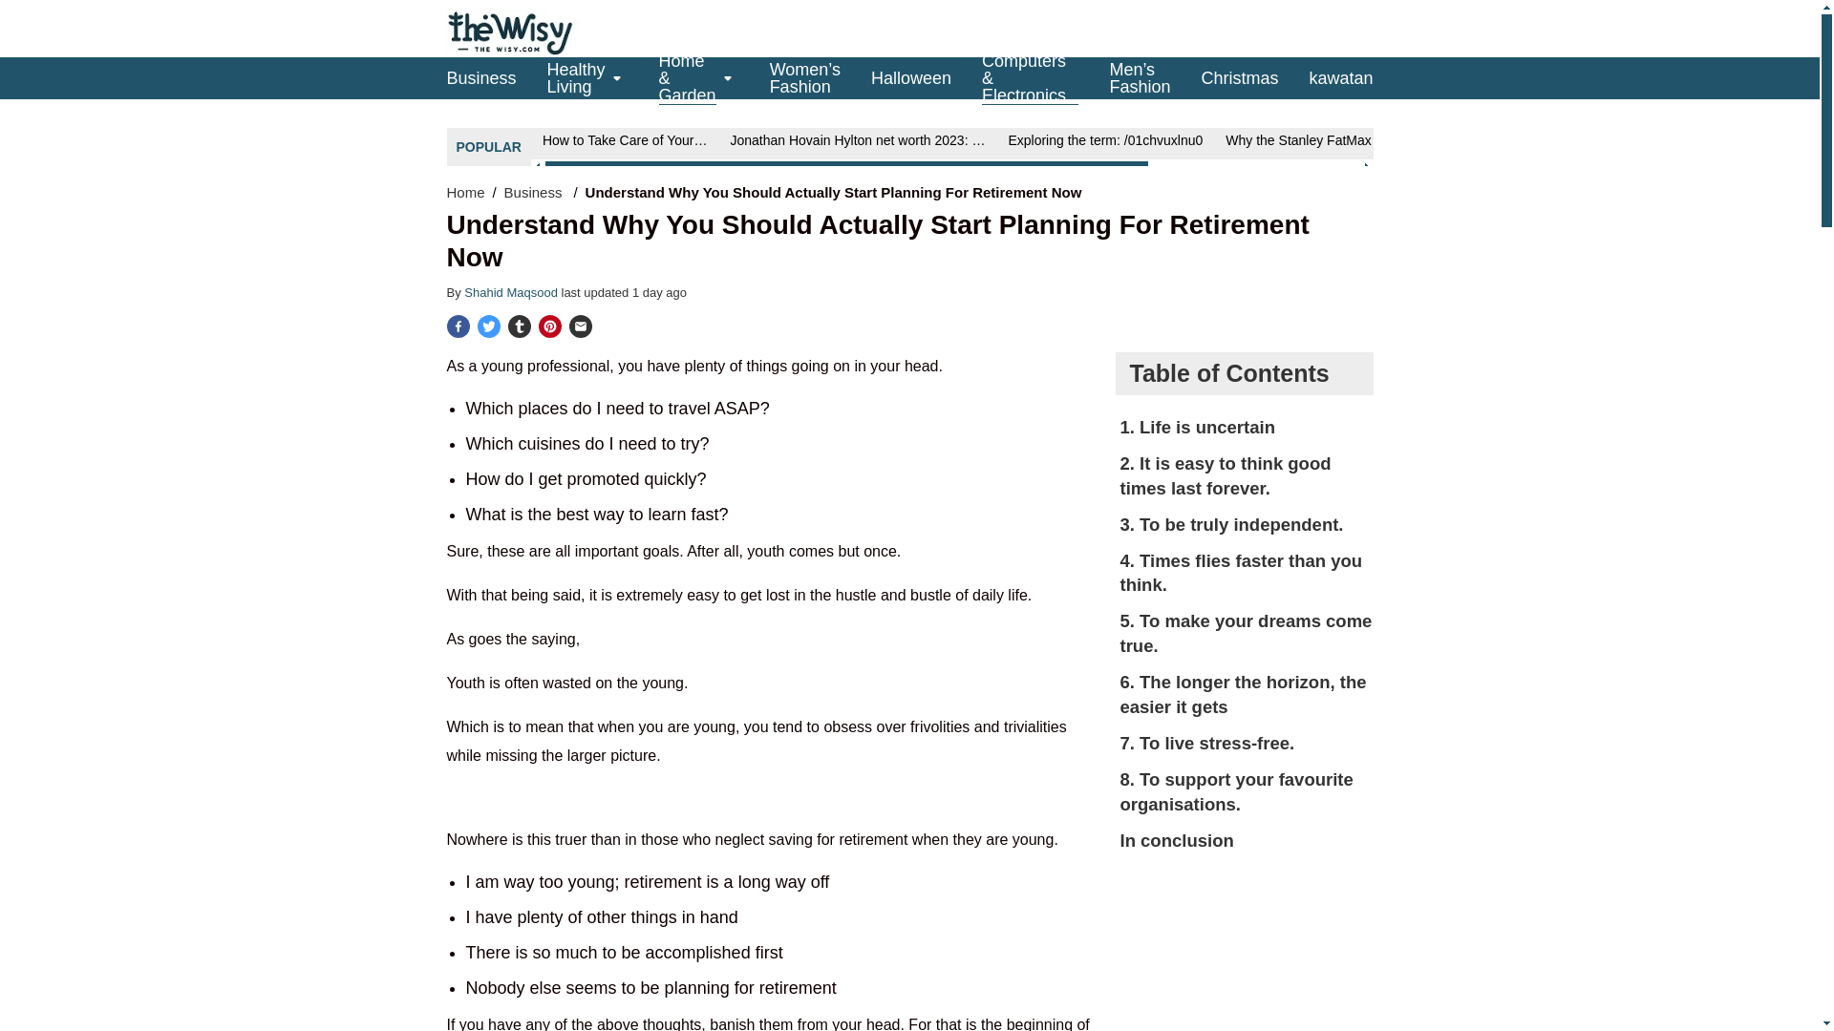 The width and height of the screenshot is (1834, 1031). I want to click on Shahid Maqsood, so click(512, 292).